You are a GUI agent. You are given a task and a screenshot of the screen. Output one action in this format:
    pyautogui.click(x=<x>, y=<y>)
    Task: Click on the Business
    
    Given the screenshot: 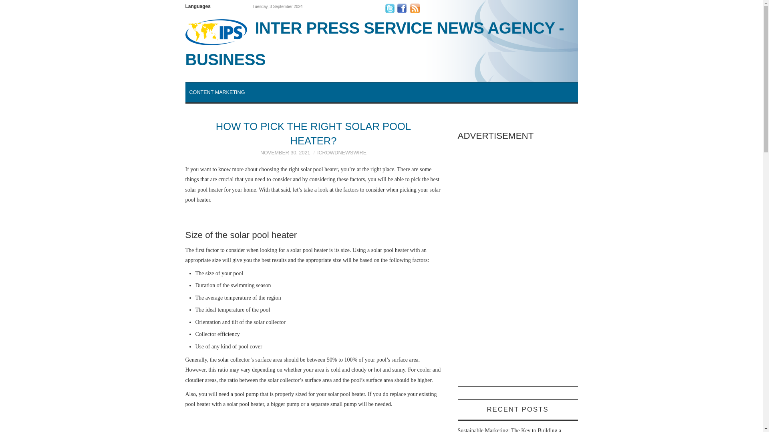 What is the action you would take?
    pyautogui.click(x=381, y=43)
    